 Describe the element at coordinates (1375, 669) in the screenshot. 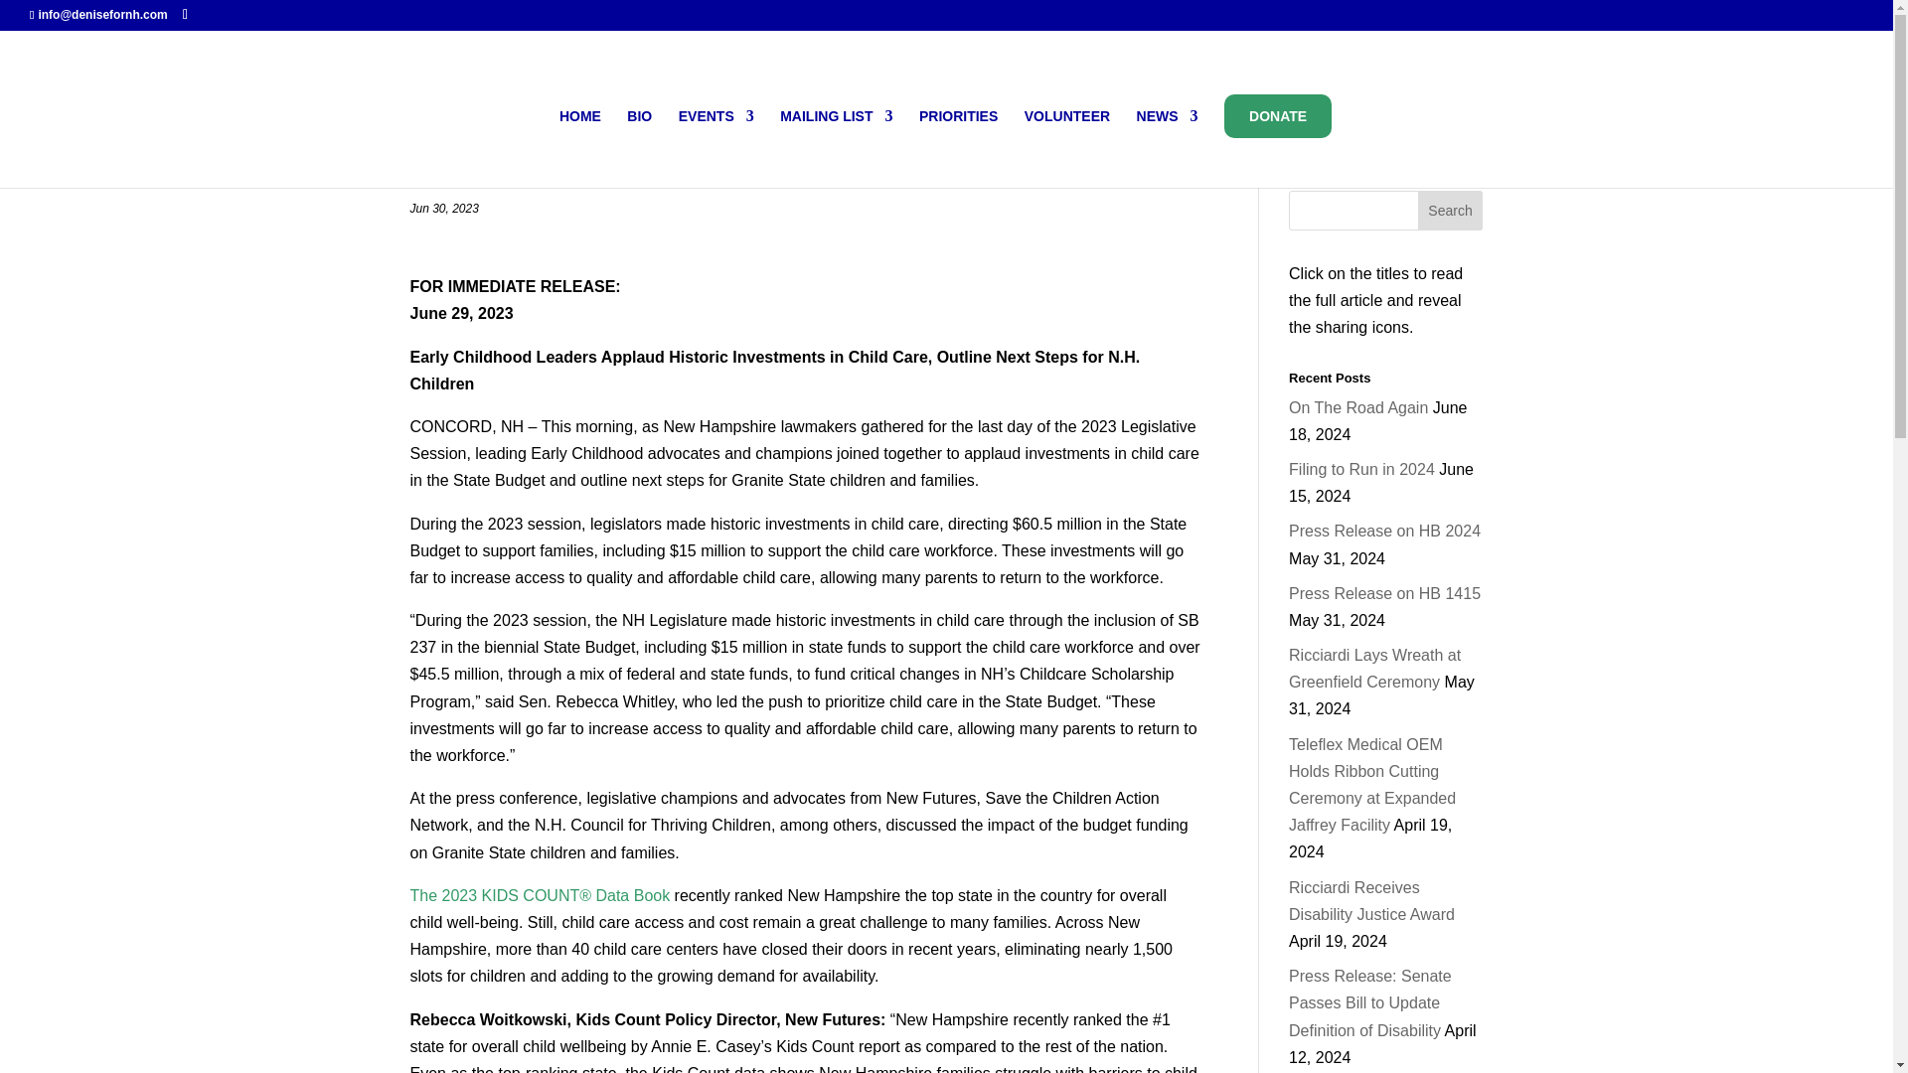

I see `Ricciardi Lays Wreath at Greenfield Ceremony` at that location.